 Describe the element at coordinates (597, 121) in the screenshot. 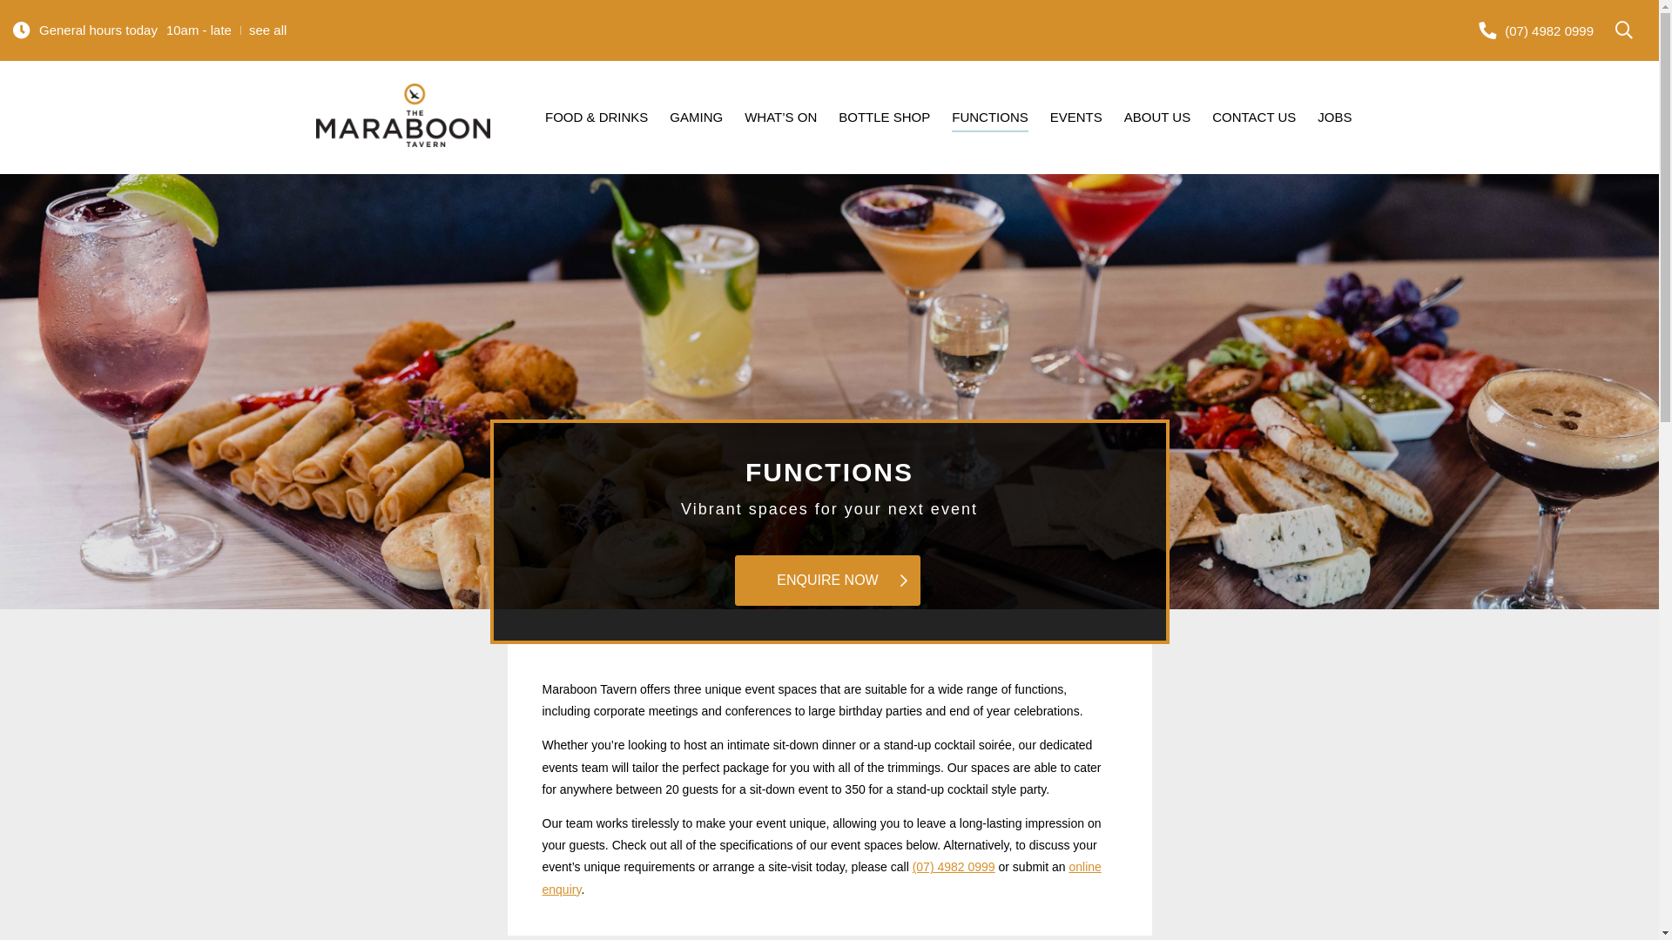

I see `FOOD & DRINKS` at that location.